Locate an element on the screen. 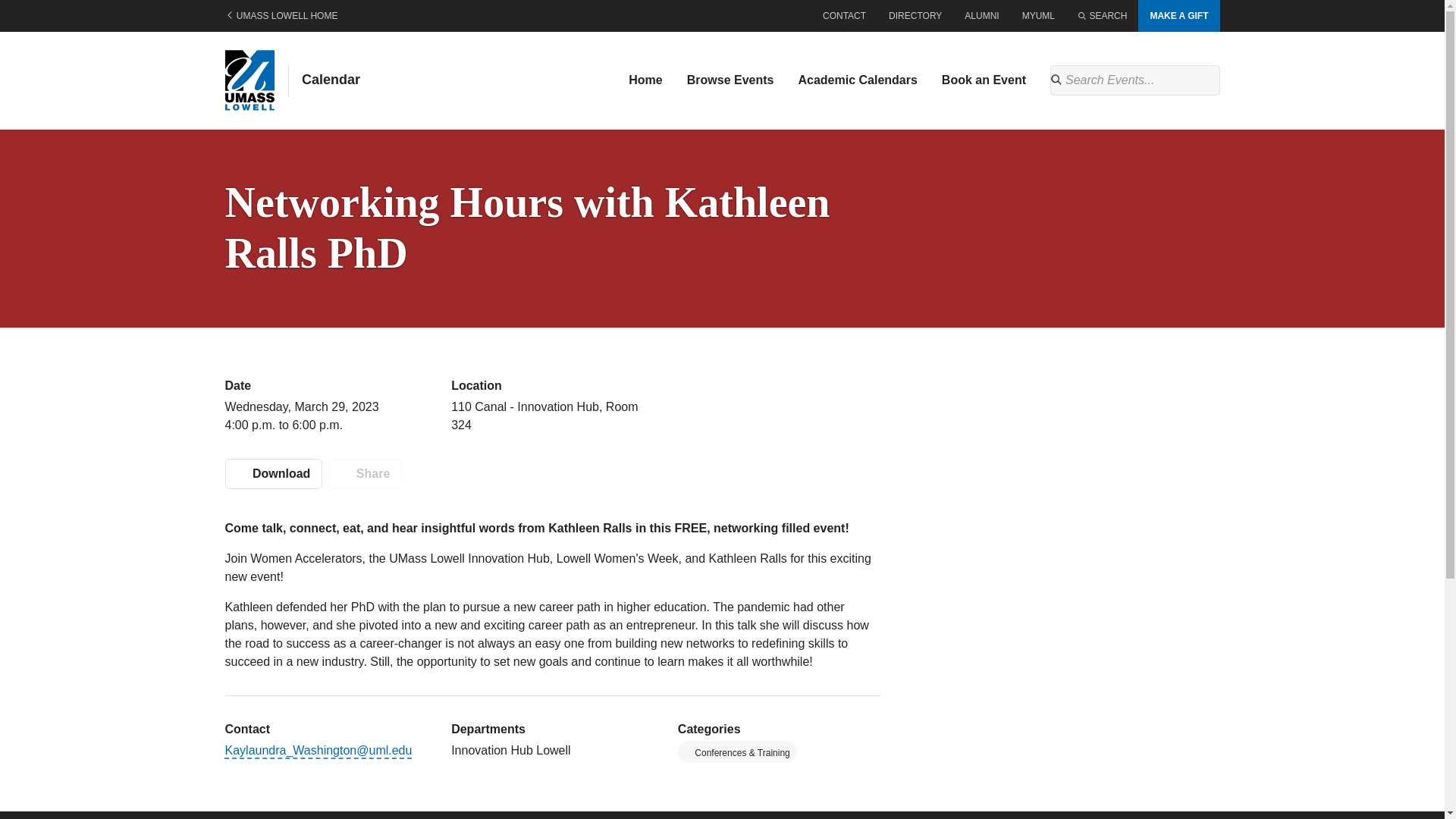 The width and height of the screenshot is (1456, 819). MYUML is located at coordinates (1037, 16).